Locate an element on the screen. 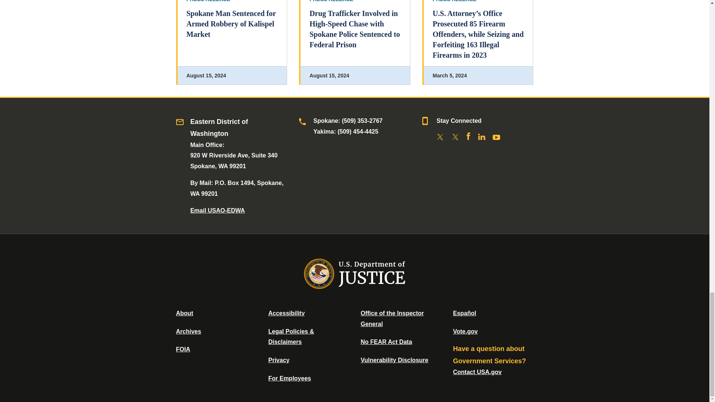 The image size is (715, 402). Data Posted Pursuant To The No Fear Act is located at coordinates (386, 342).